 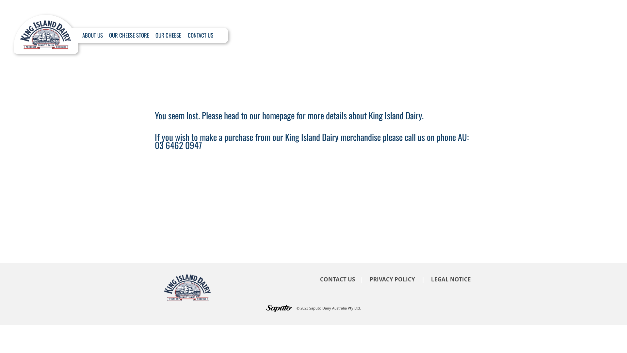 I want to click on OUR CHEESE STORE, so click(x=129, y=35).